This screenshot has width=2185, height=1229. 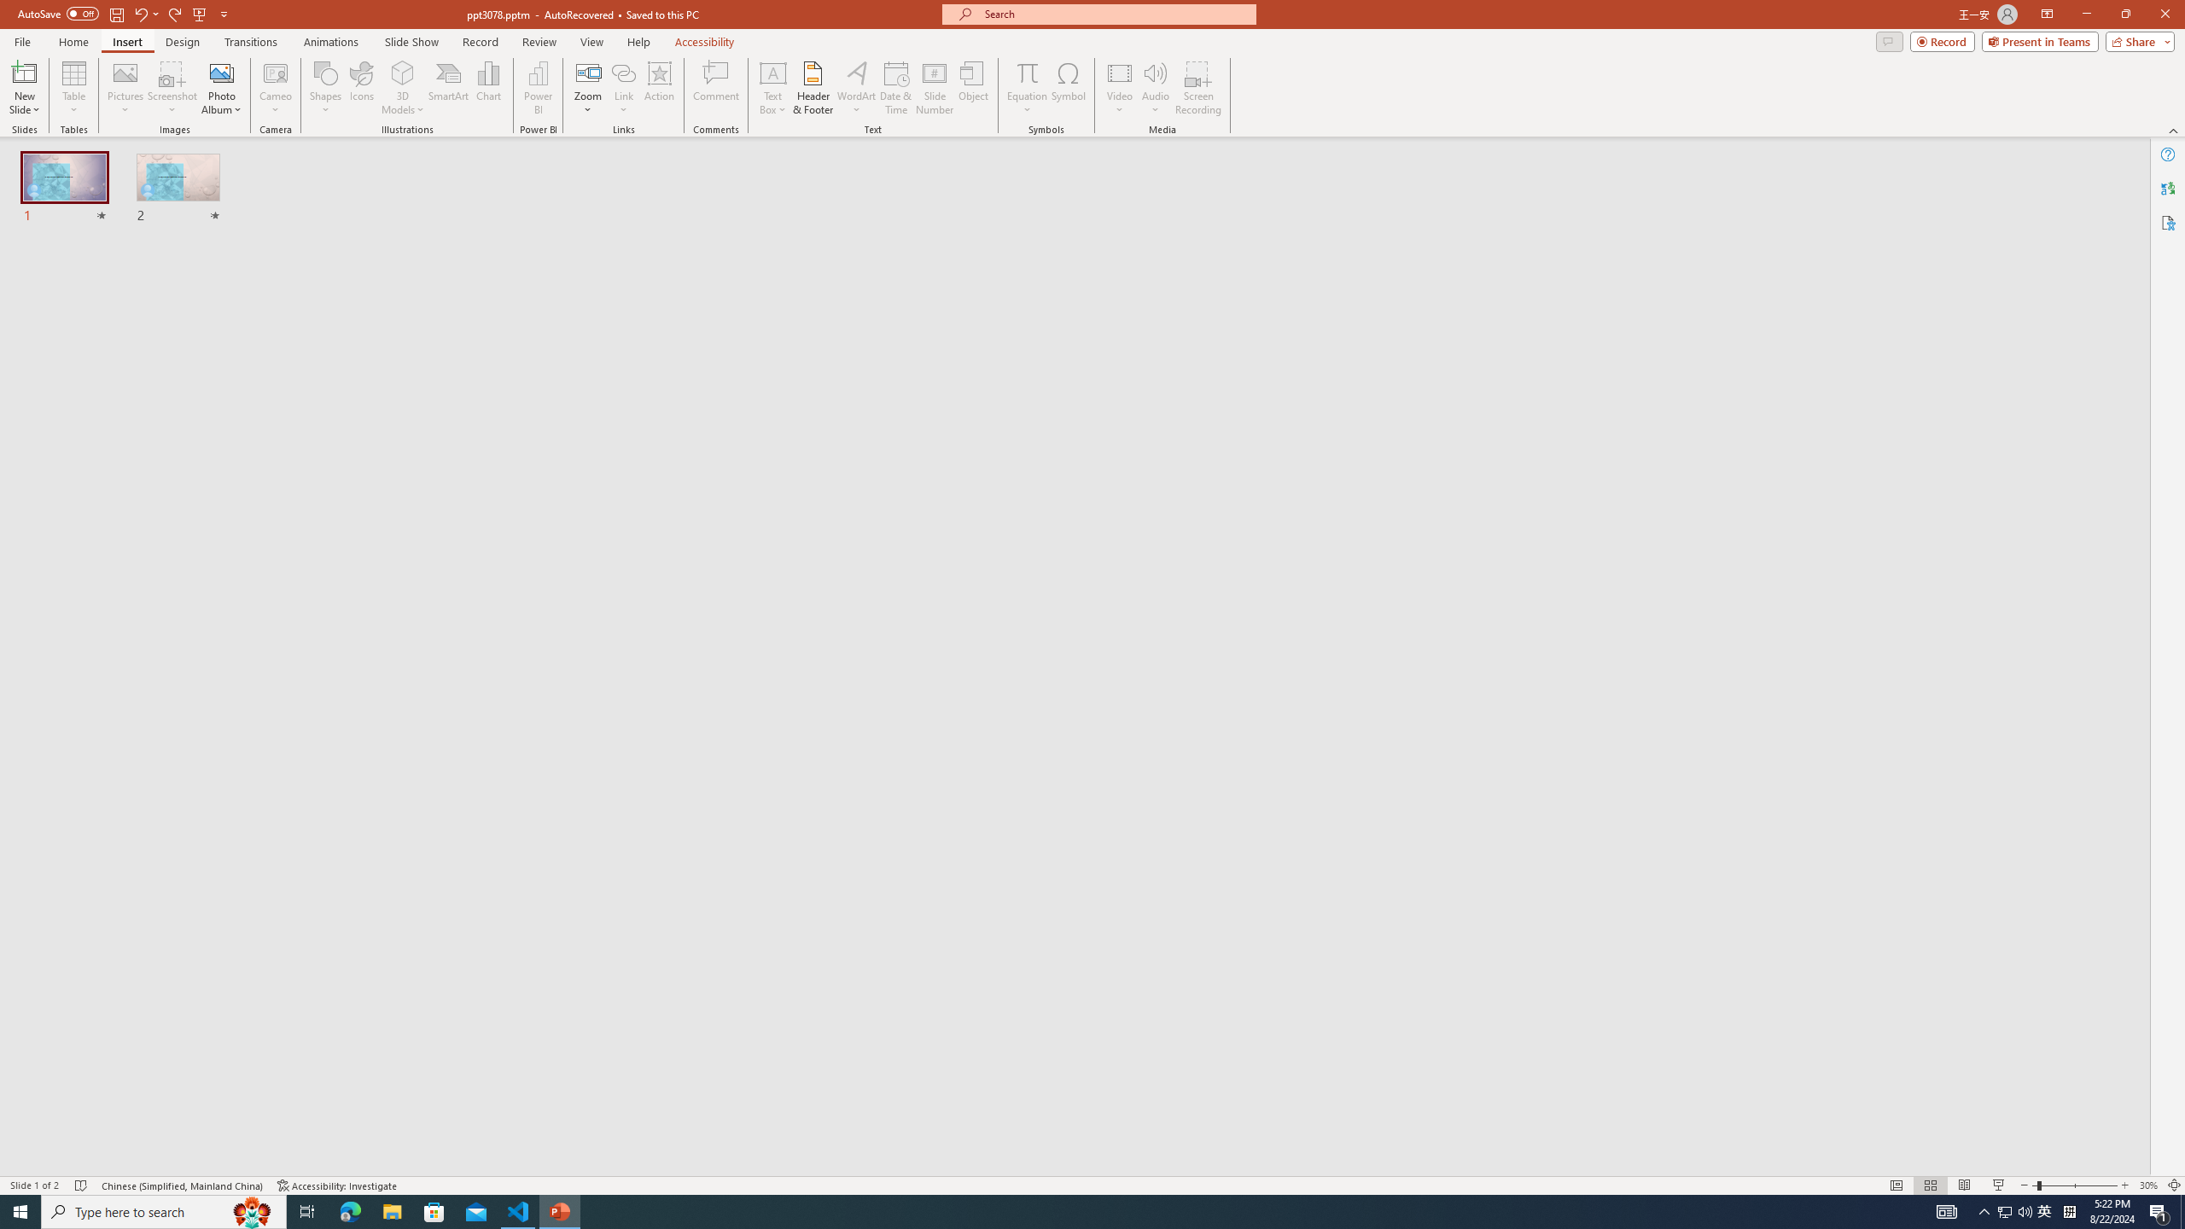 I want to click on Accessibility, so click(x=2168, y=222).